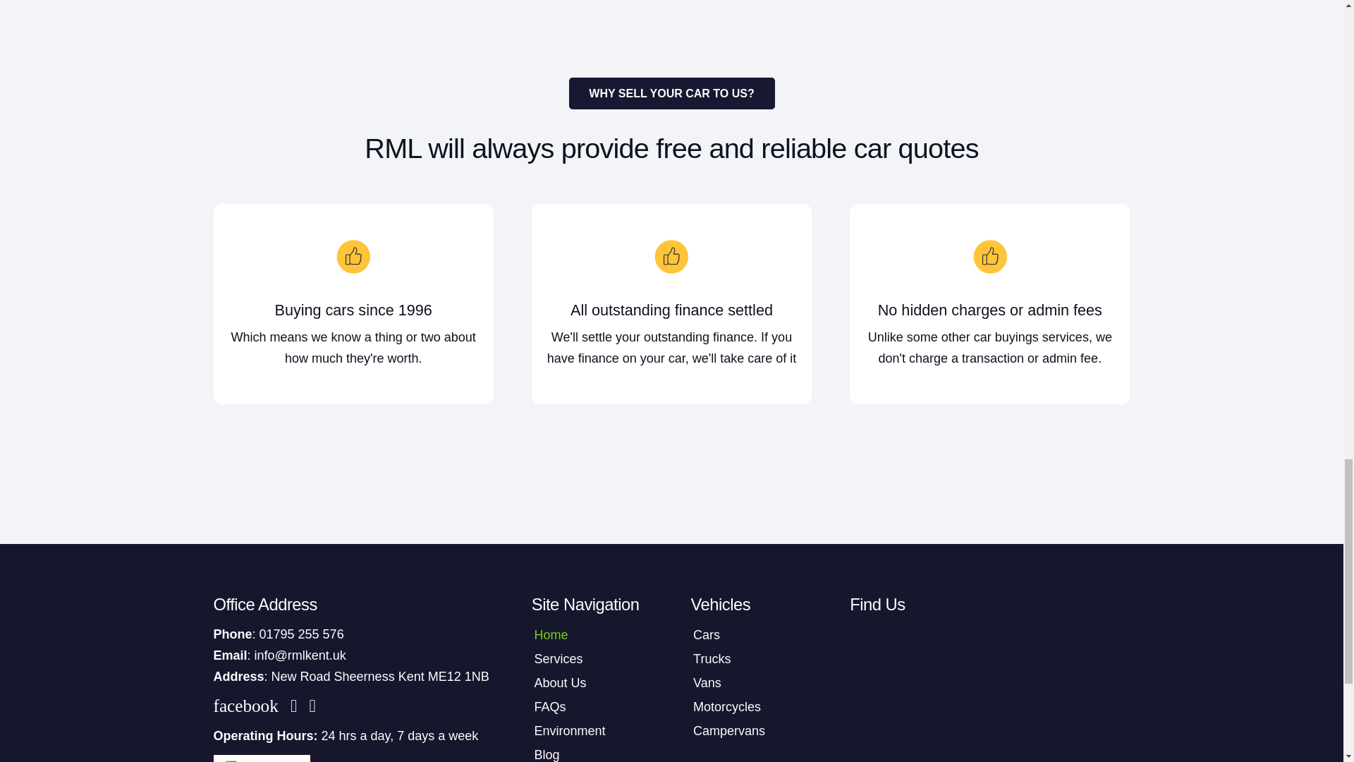 The width and height of the screenshot is (1354, 762). What do you see at coordinates (592, 708) in the screenshot?
I see `FAQs` at bounding box center [592, 708].